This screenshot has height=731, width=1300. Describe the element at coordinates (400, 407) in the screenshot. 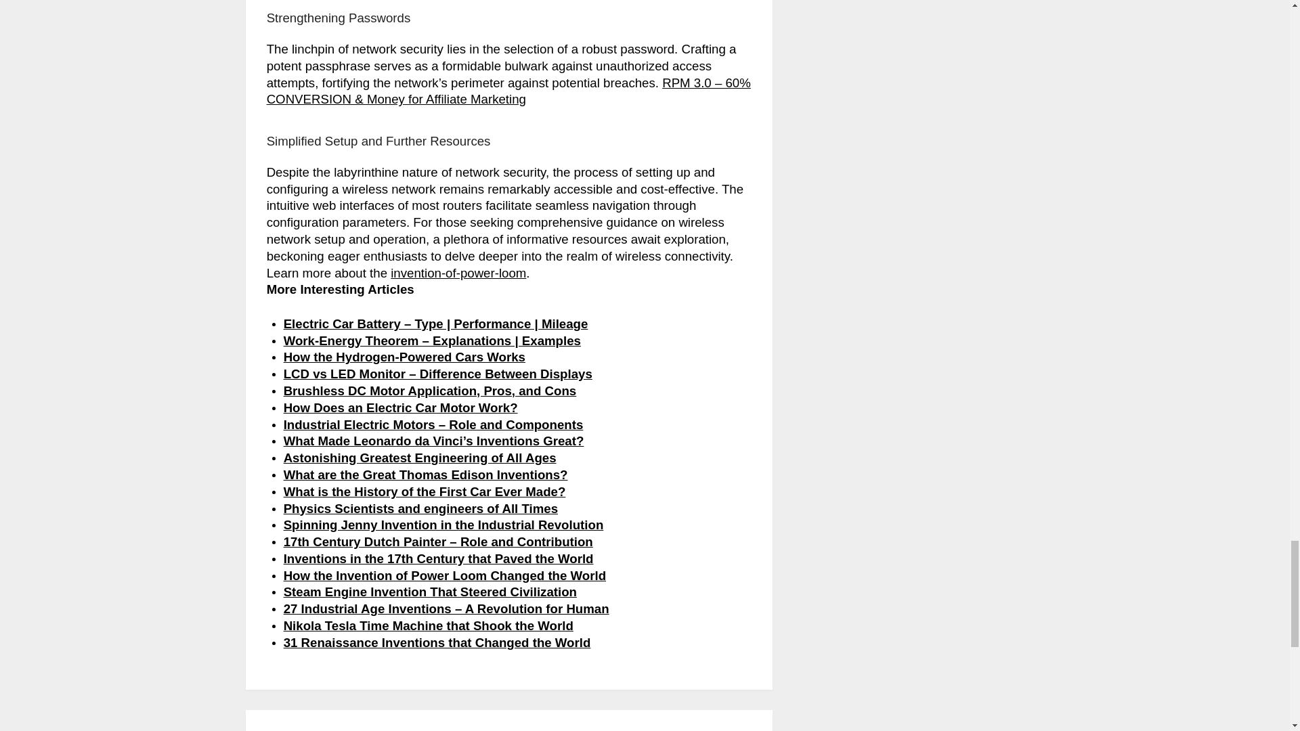

I see `How Does an Electric Car Motor Work?` at that location.